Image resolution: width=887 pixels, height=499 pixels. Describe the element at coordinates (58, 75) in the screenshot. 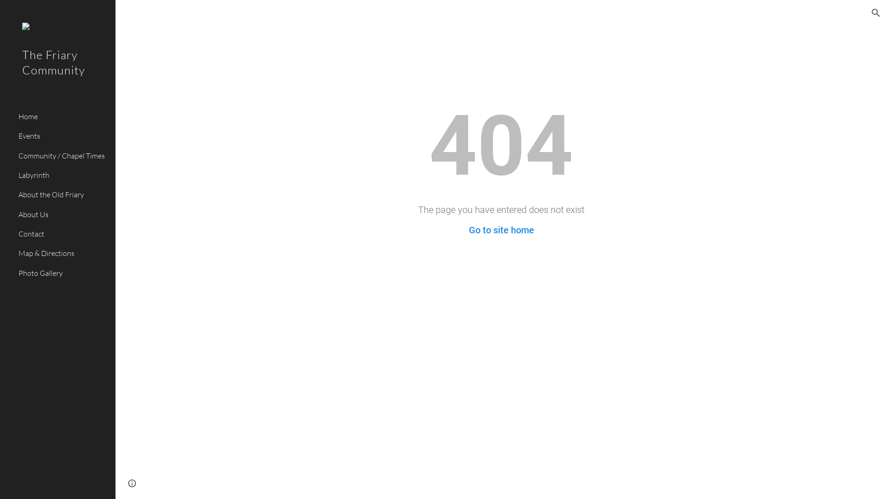

I see `The Friary Community` at that location.